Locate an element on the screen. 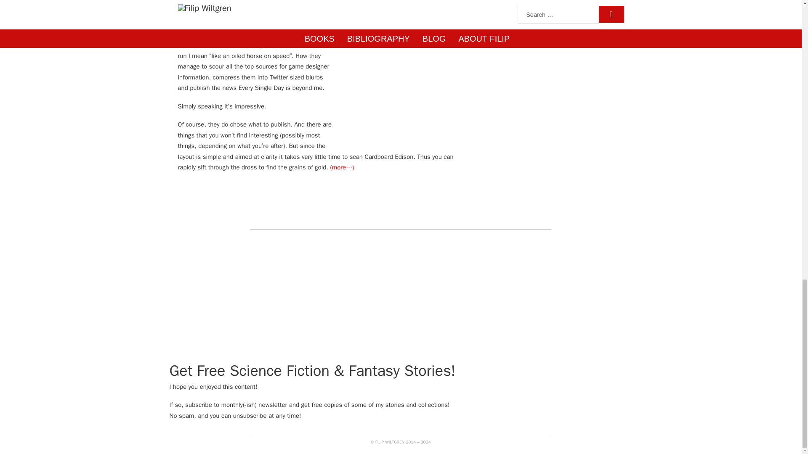  REVIEW is located at coordinates (454, 4).